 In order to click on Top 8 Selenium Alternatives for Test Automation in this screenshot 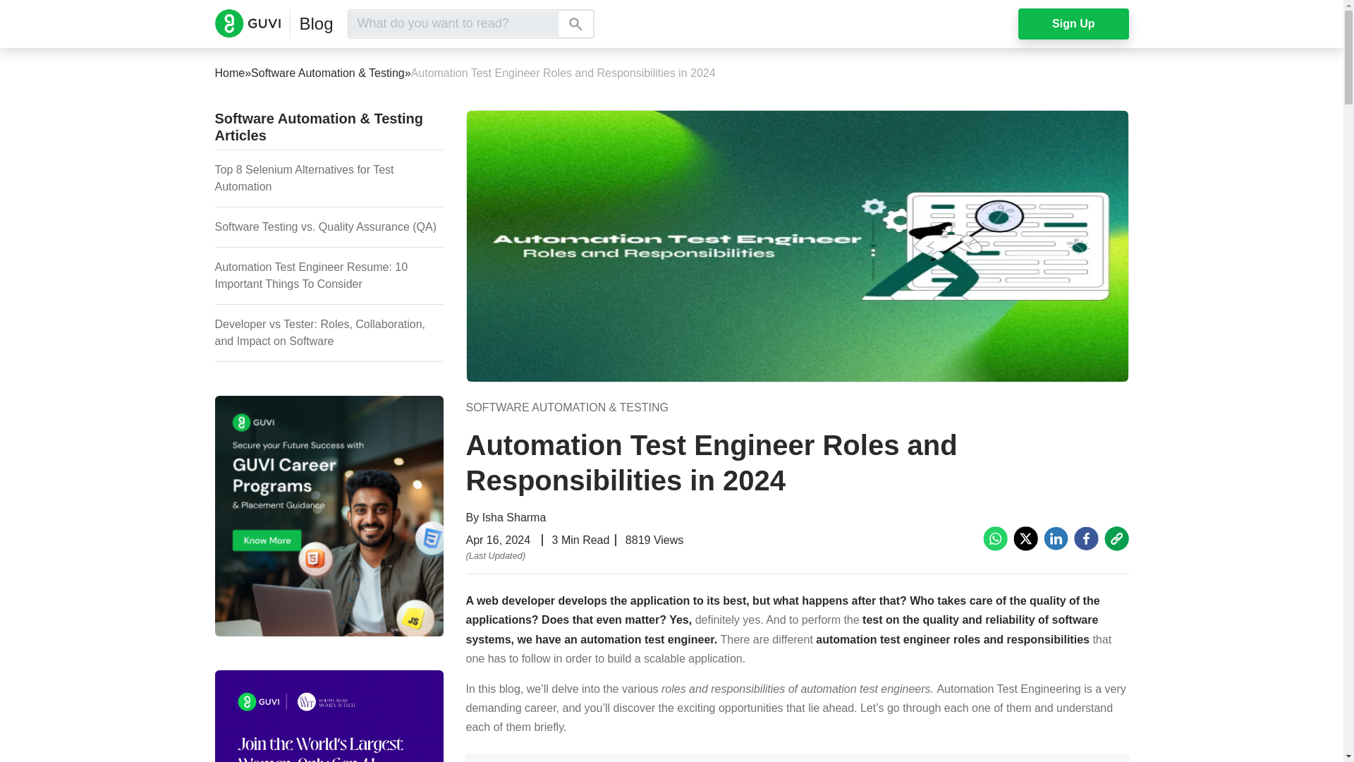, I will do `click(303, 178)`.